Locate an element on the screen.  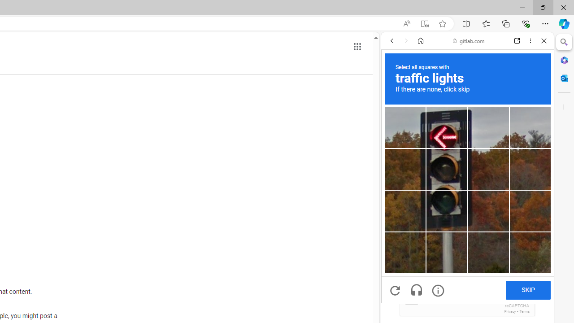
I'm not a robot is located at coordinates (411, 298).